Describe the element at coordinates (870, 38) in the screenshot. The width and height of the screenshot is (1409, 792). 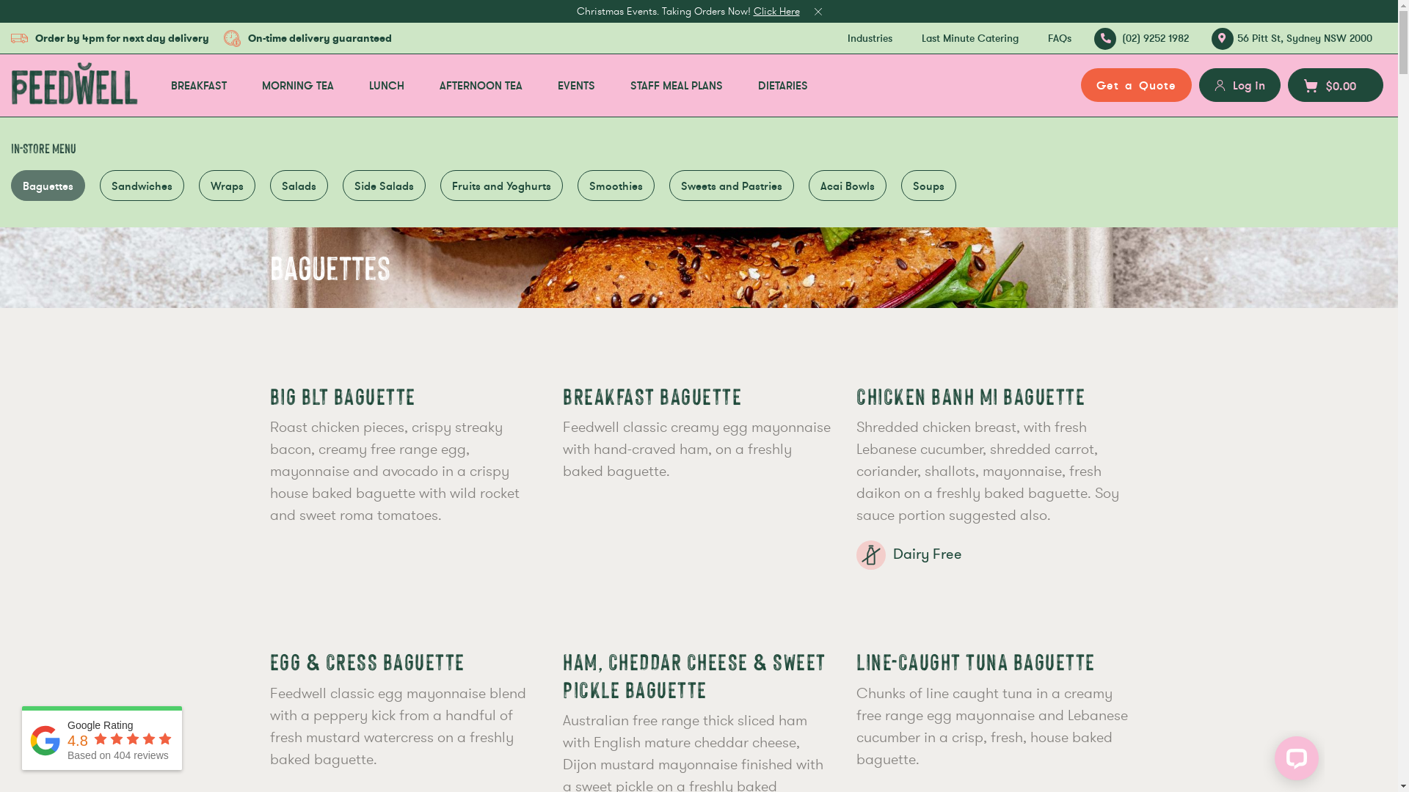
I see `Industries` at that location.